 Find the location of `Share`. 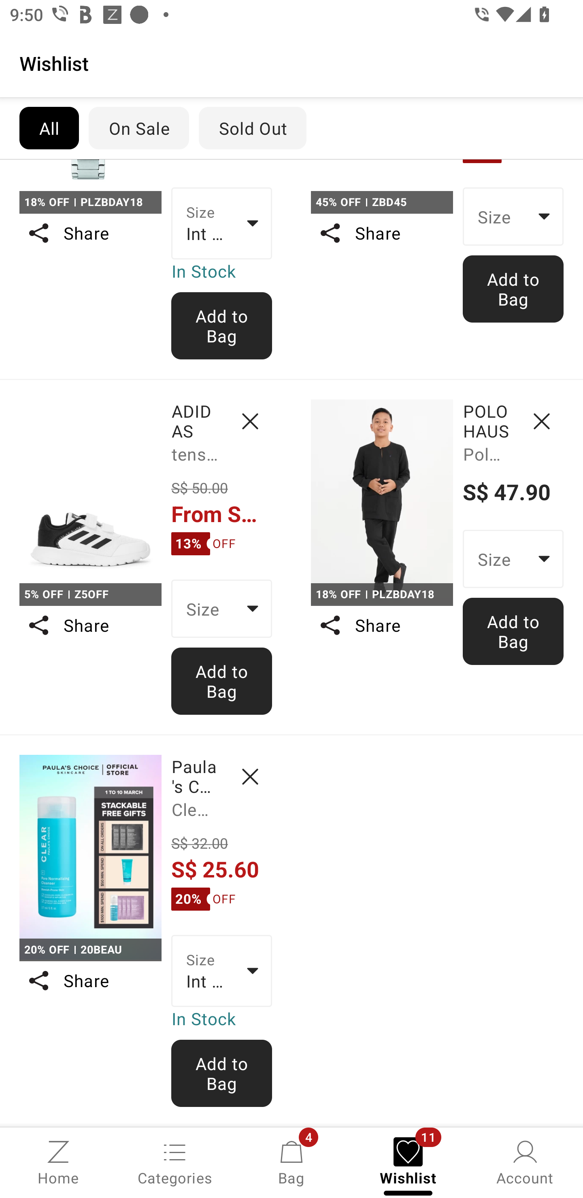

Share is located at coordinates (90, 233).